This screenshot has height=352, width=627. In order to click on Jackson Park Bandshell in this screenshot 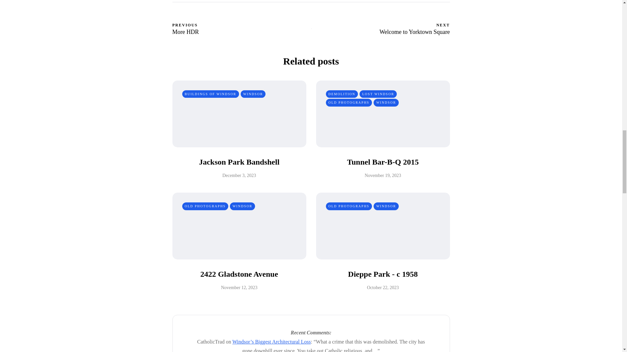, I will do `click(239, 162)`.